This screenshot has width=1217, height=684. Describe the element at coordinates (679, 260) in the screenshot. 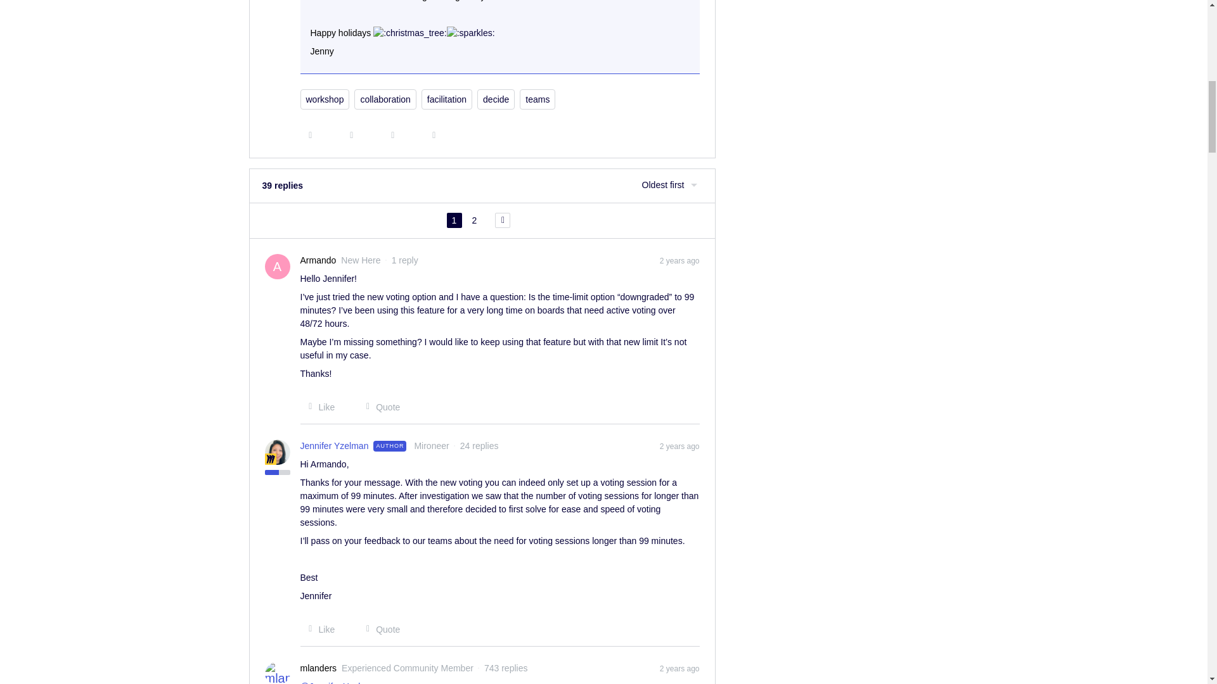

I see `2 years ago` at that location.